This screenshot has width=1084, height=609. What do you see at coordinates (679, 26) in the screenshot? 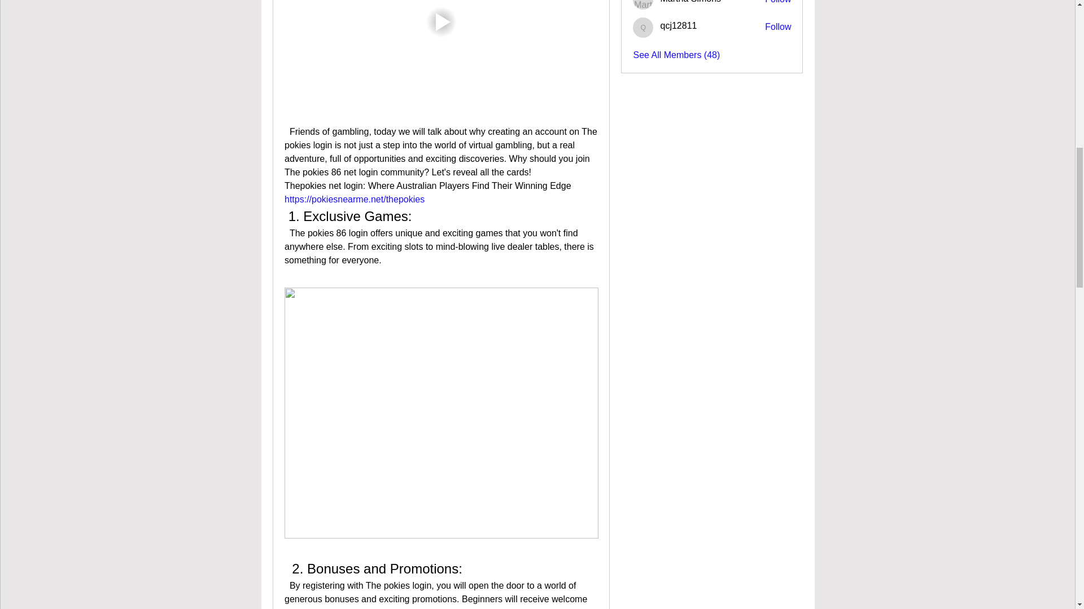
I see `qcj12811` at bounding box center [679, 26].